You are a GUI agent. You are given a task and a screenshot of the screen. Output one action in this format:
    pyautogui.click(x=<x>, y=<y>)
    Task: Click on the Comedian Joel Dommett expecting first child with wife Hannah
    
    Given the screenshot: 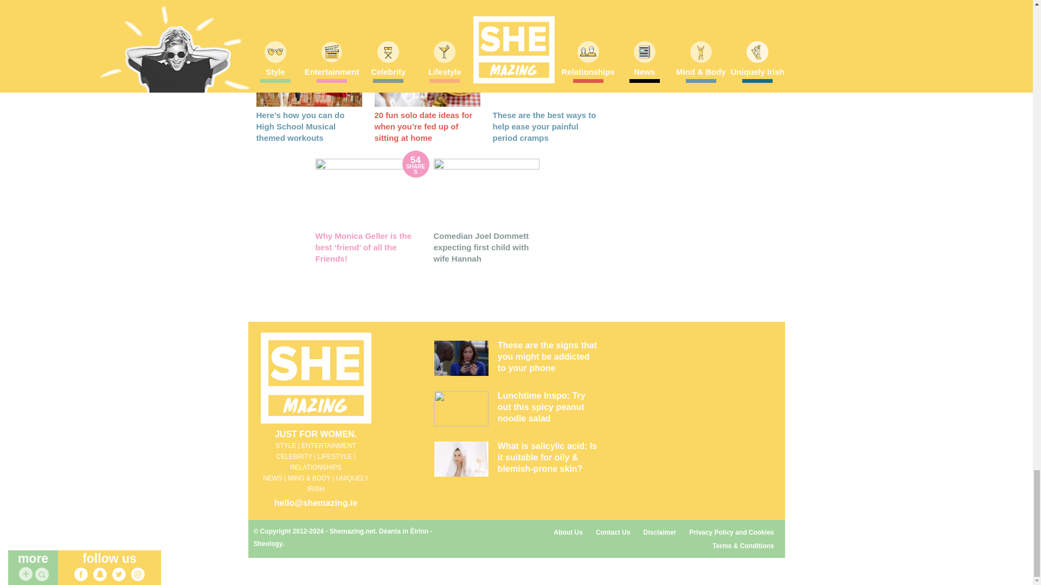 What is the action you would take?
    pyautogui.click(x=486, y=193)
    